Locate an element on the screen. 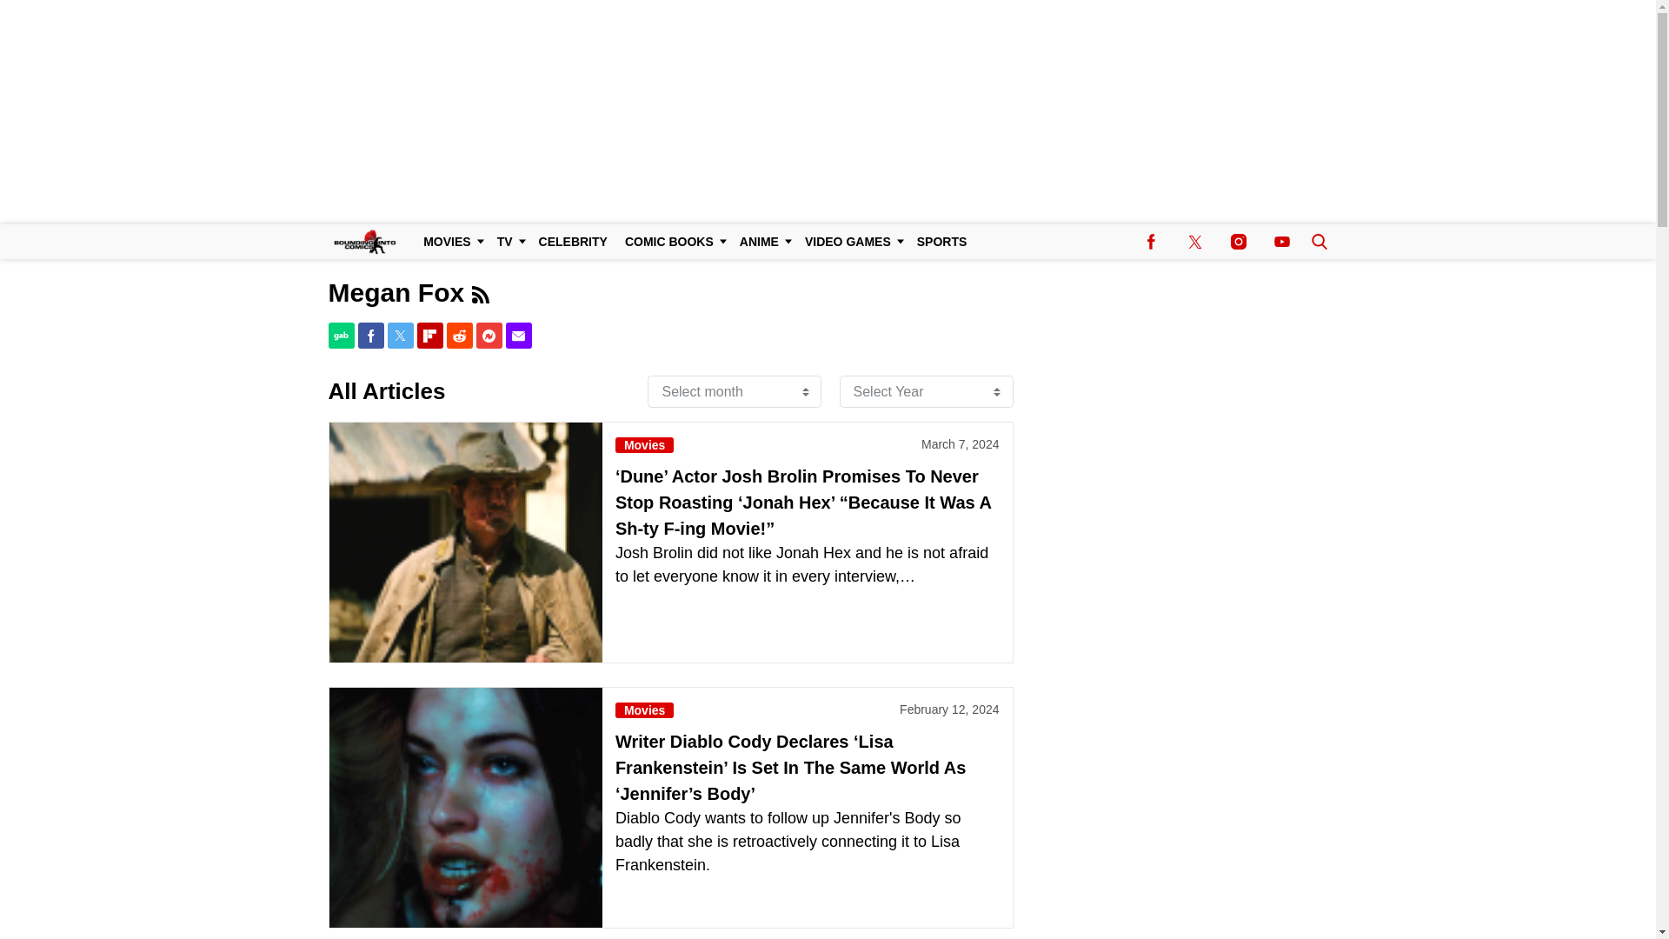  ANIME is located at coordinates (763, 242).